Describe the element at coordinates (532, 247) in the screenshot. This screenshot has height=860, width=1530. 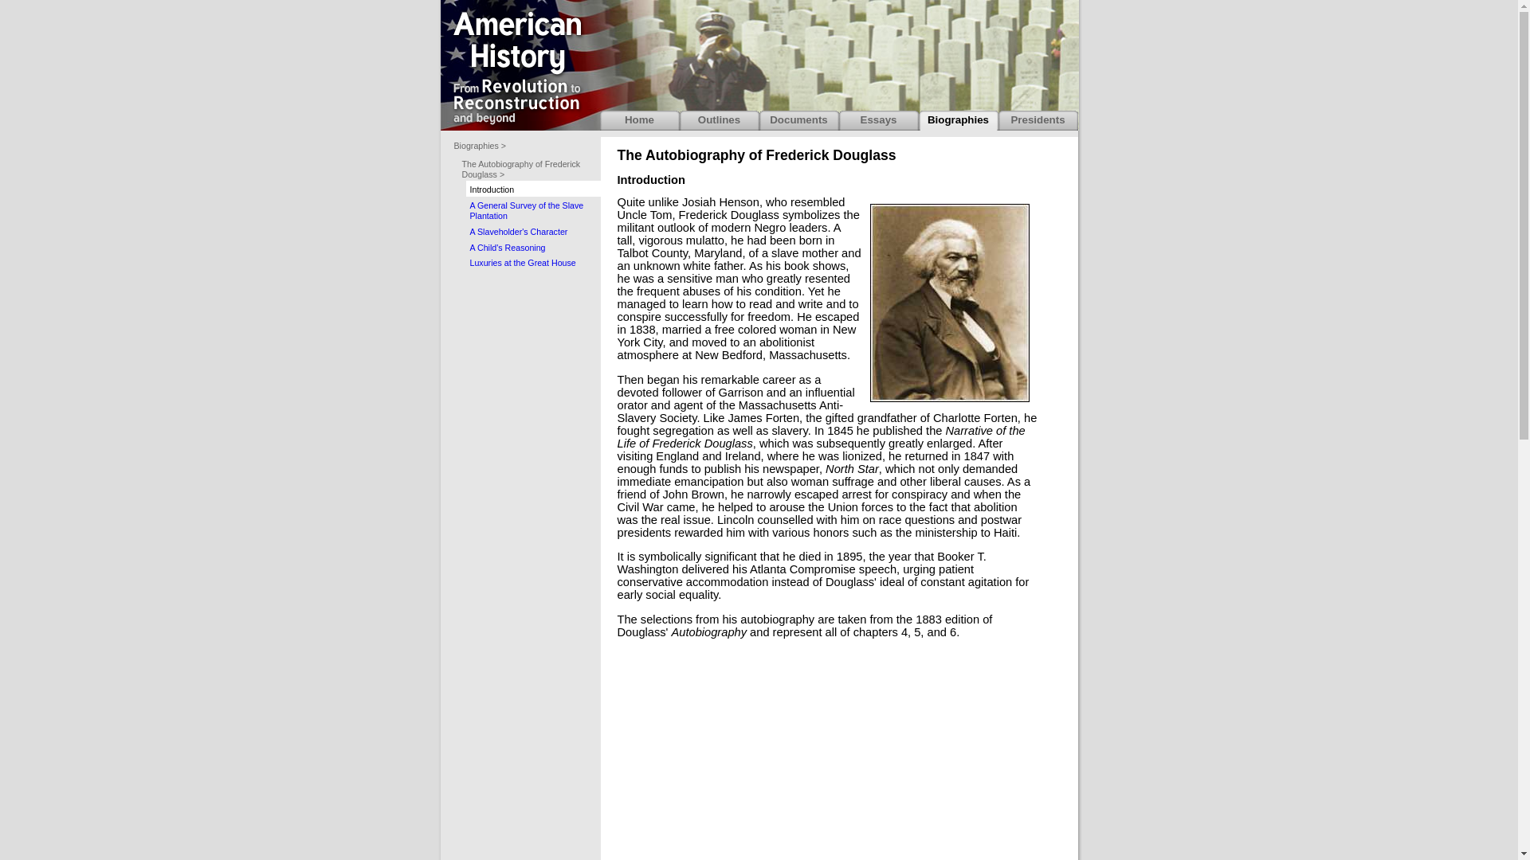
I see `A Child's Reasoning` at that location.